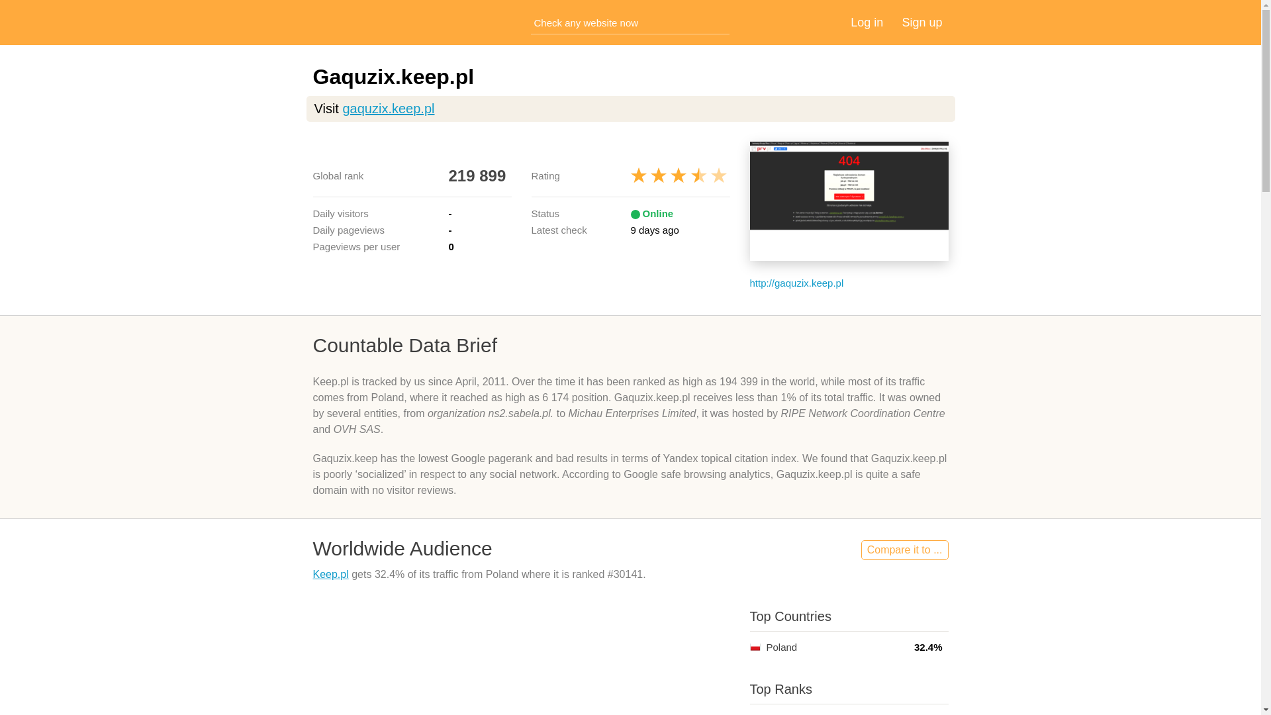 Image resolution: width=1271 pixels, height=715 pixels. Describe the element at coordinates (849, 201) in the screenshot. I see `Gaquzix.keep.pl thumbnail` at that location.